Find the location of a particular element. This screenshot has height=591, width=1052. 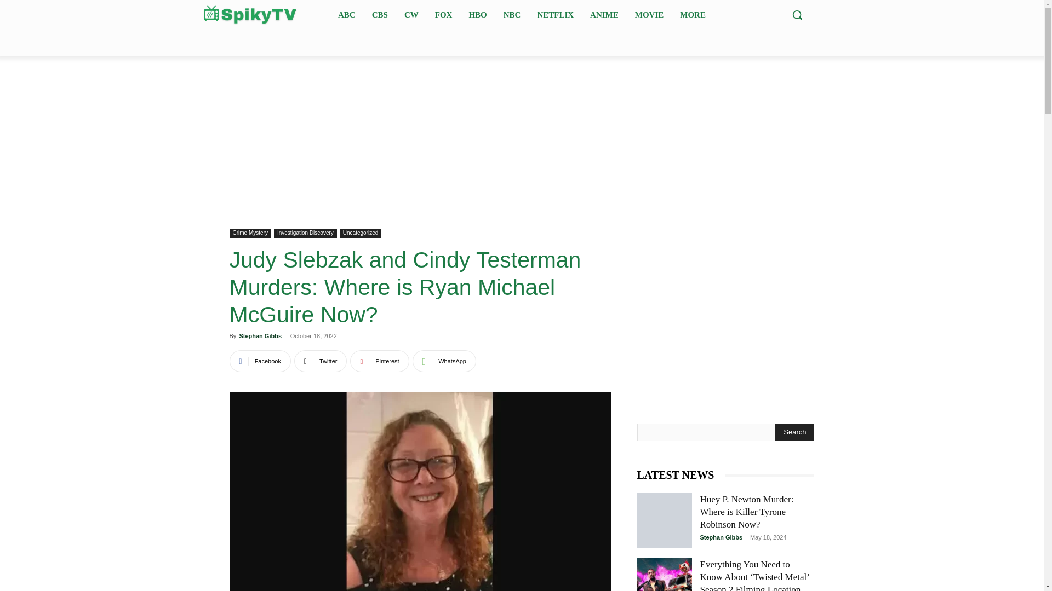

ANIME is located at coordinates (604, 15).